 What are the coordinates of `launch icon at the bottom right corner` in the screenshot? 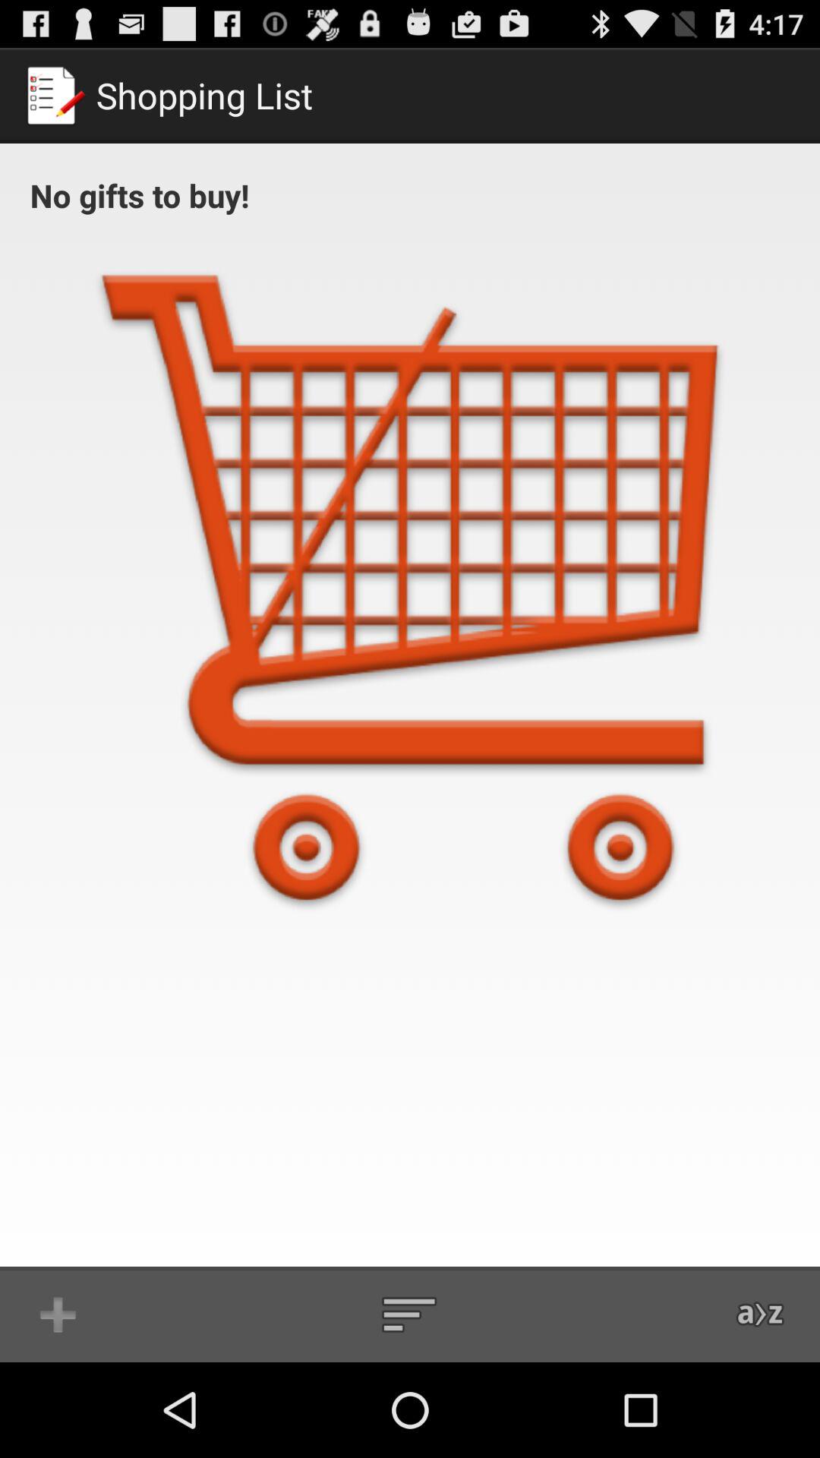 It's located at (761, 1314).